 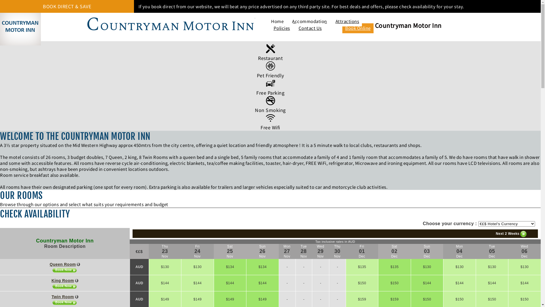 What do you see at coordinates (65, 297) in the screenshot?
I see `Twin Room` at bounding box center [65, 297].